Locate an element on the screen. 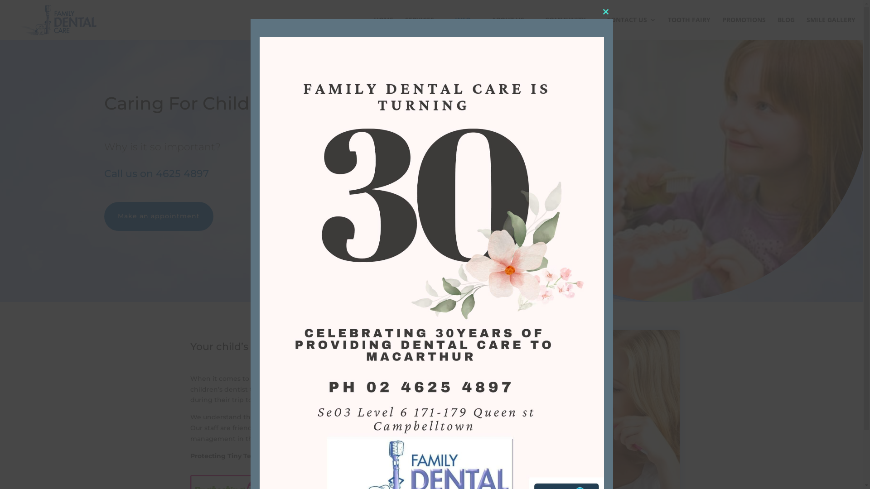  SERVICES is located at coordinates (424, 28).